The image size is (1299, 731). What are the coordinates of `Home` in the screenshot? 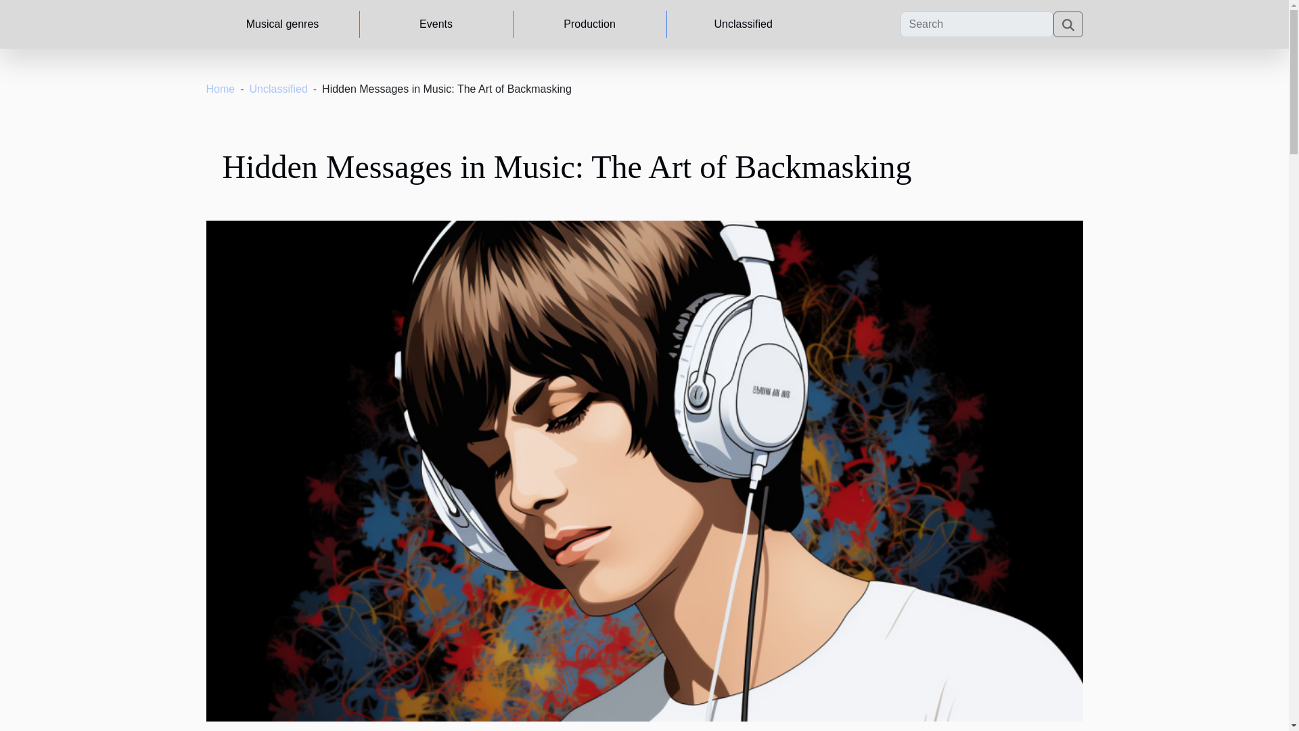 It's located at (220, 89).